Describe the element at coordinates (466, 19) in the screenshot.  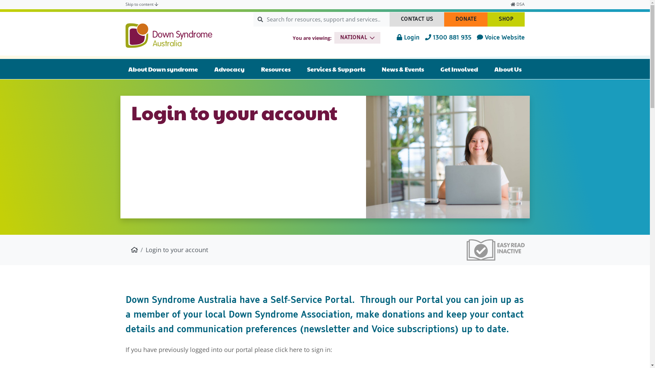
I see `DONATE
(CURRENT)` at that location.